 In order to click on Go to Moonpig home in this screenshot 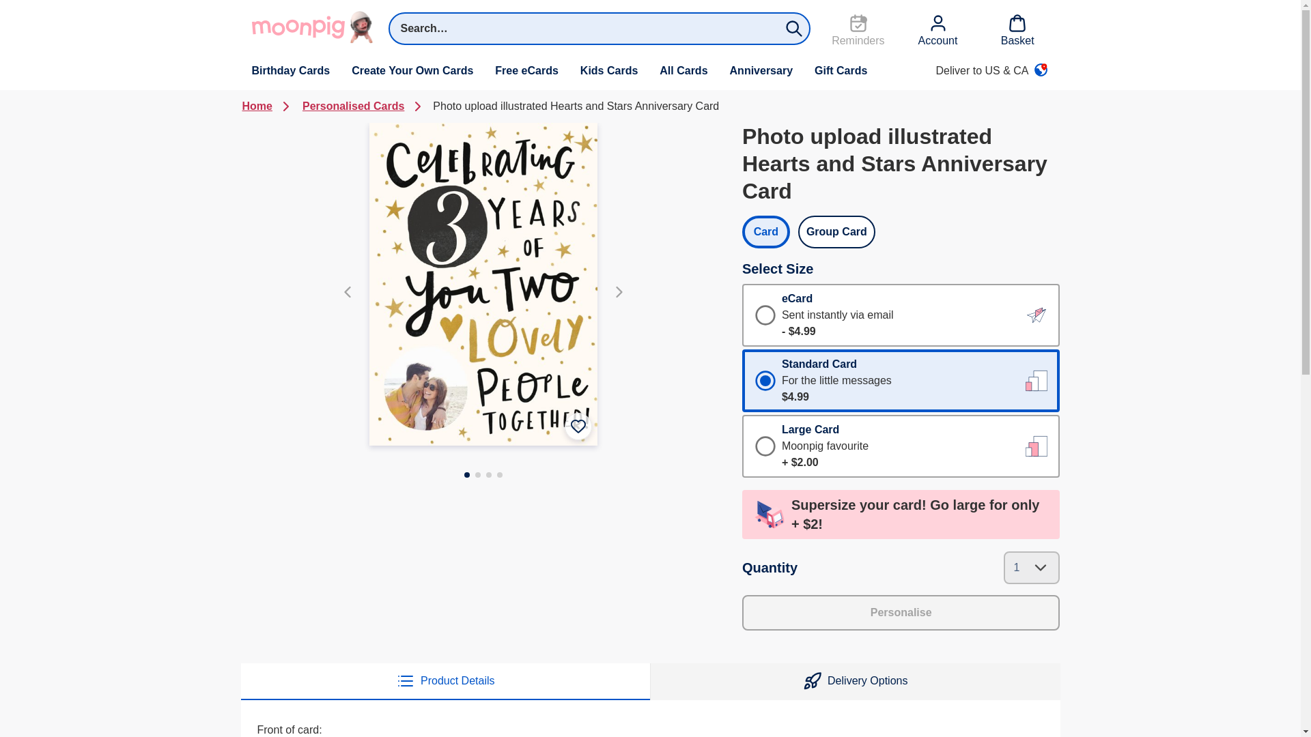, I will do `click(314, 27)`.